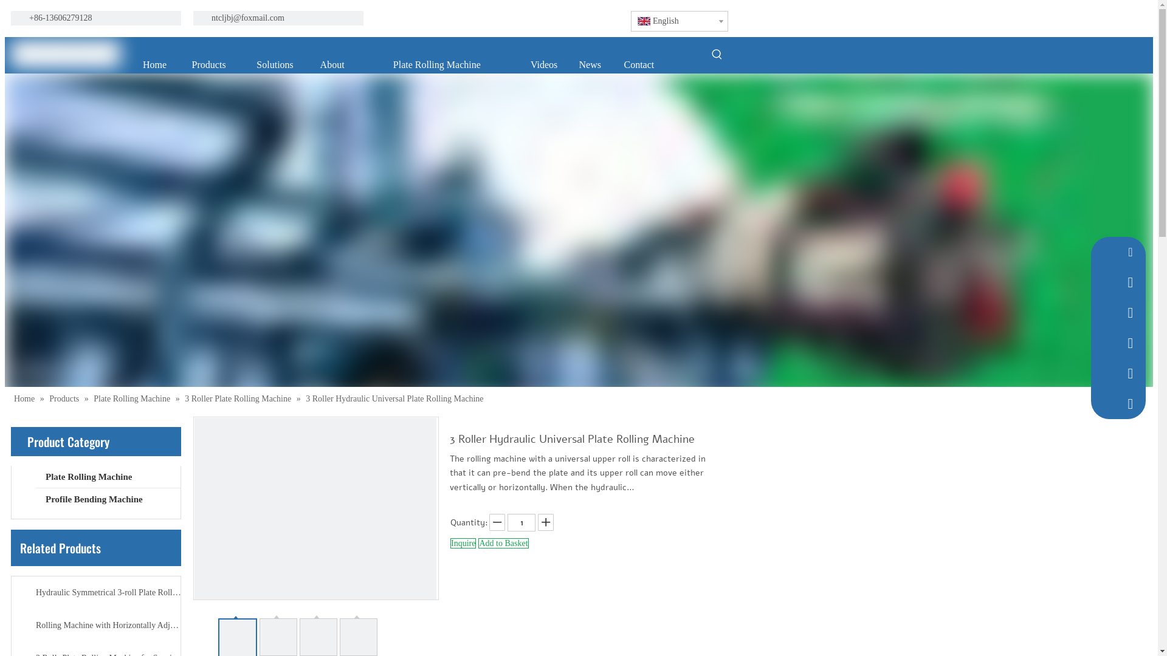 The height and width of the screenshot is (656, 1167). I want to click on Twitter, so click(495, 18).